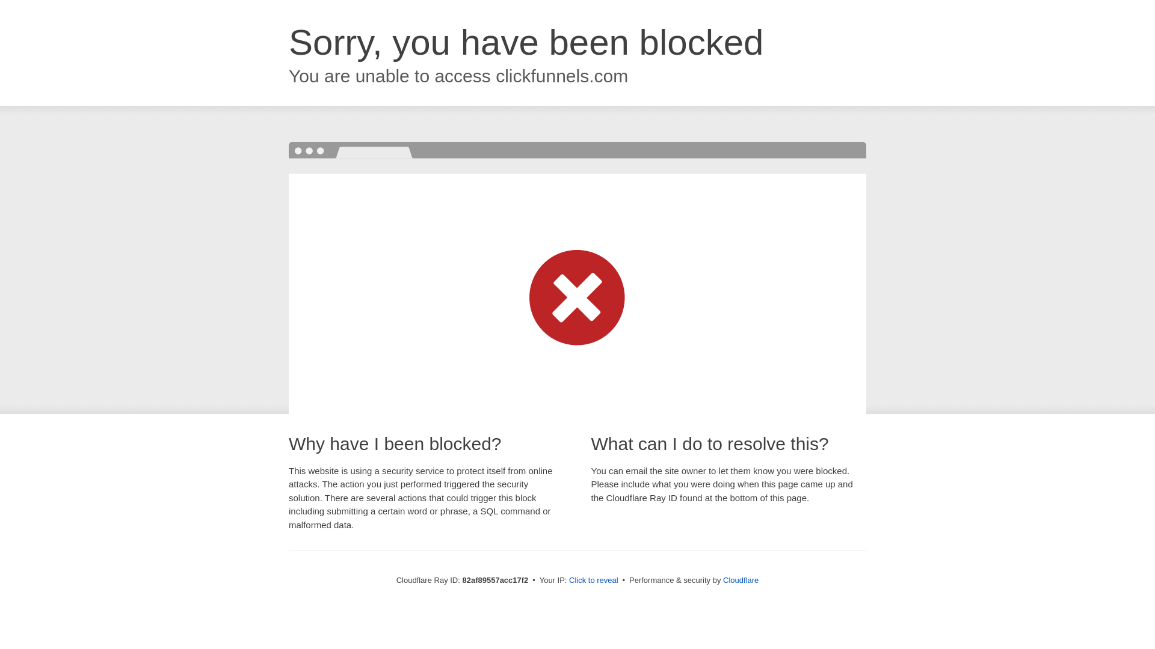  I want to click on Click to reveal, so click(594, 580).